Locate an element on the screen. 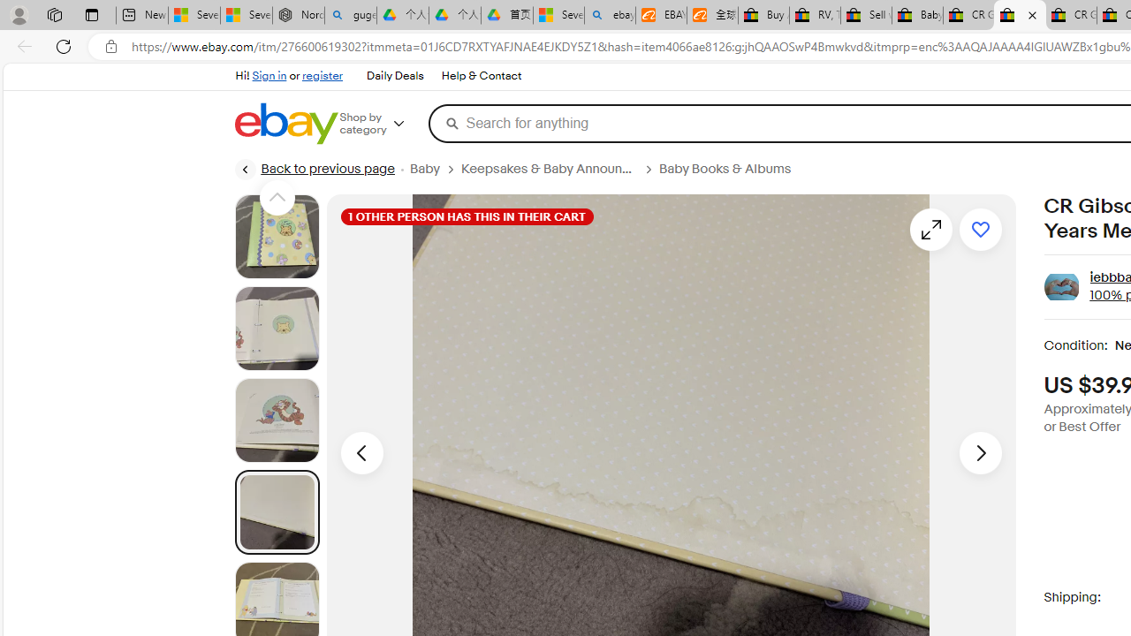 This screenshot has height=636, width=1131. Sign in is located at coordinates (269, 76).